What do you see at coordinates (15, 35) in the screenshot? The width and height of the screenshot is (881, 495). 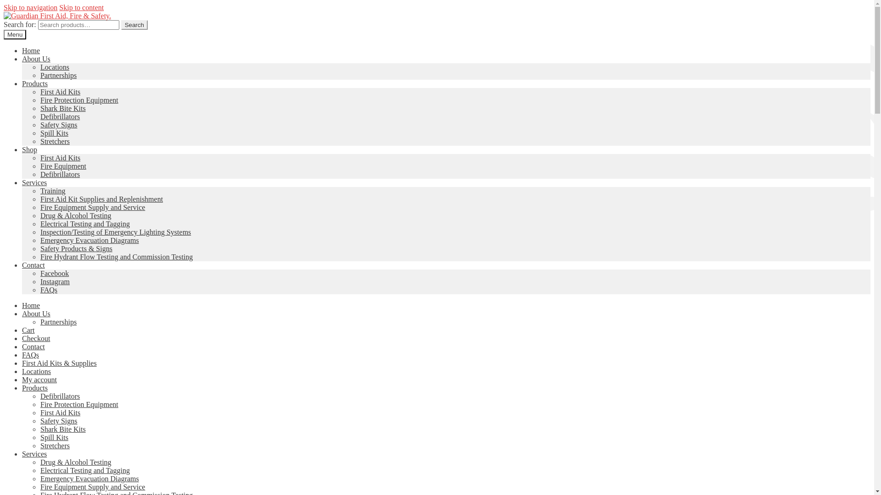 I see `Menu` at bounding box center [15, 35].